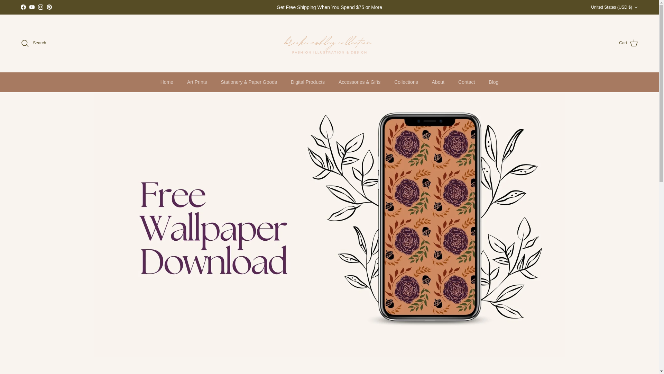 Image resolution: width=664 pixels, height=374 pixels. I want to click on Search, so click(33, 43).